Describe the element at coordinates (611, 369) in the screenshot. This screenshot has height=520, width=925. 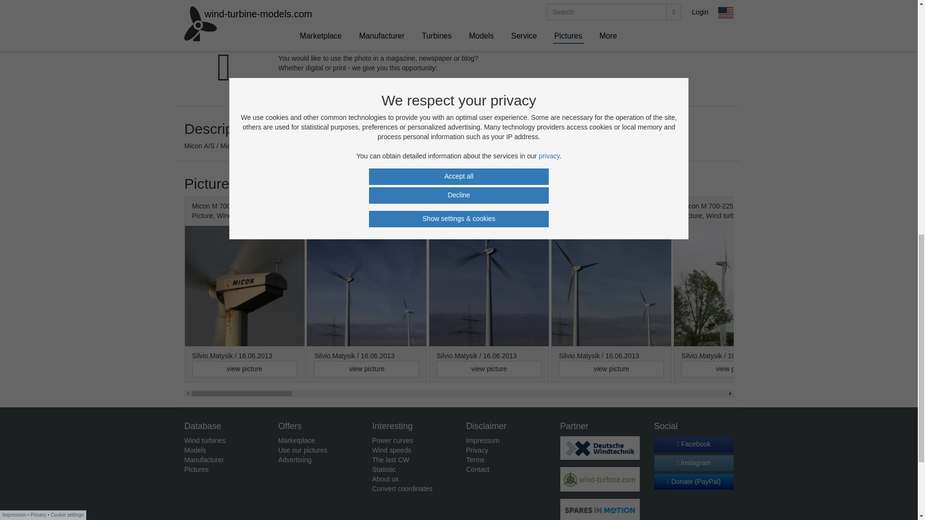
I see `view picture` at that location.